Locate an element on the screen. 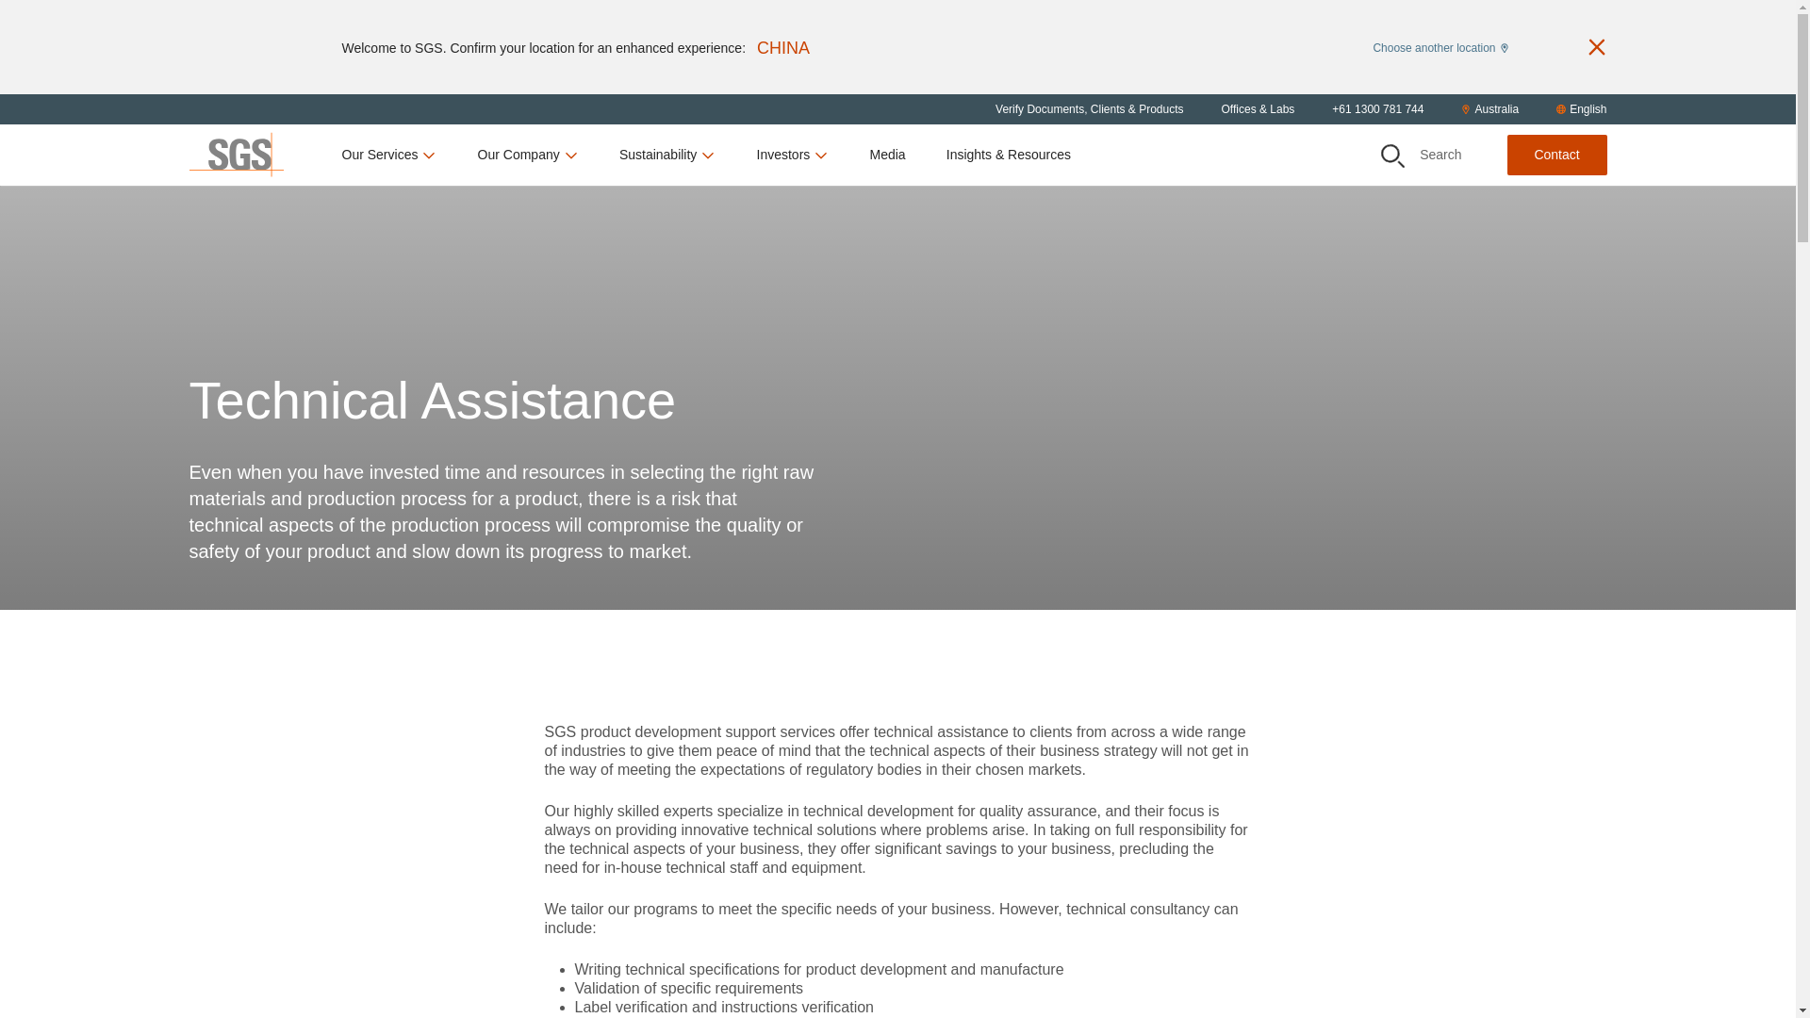 This screenshot has height=1018, width=1810. Sustainability is located at coordinates (667, 155).